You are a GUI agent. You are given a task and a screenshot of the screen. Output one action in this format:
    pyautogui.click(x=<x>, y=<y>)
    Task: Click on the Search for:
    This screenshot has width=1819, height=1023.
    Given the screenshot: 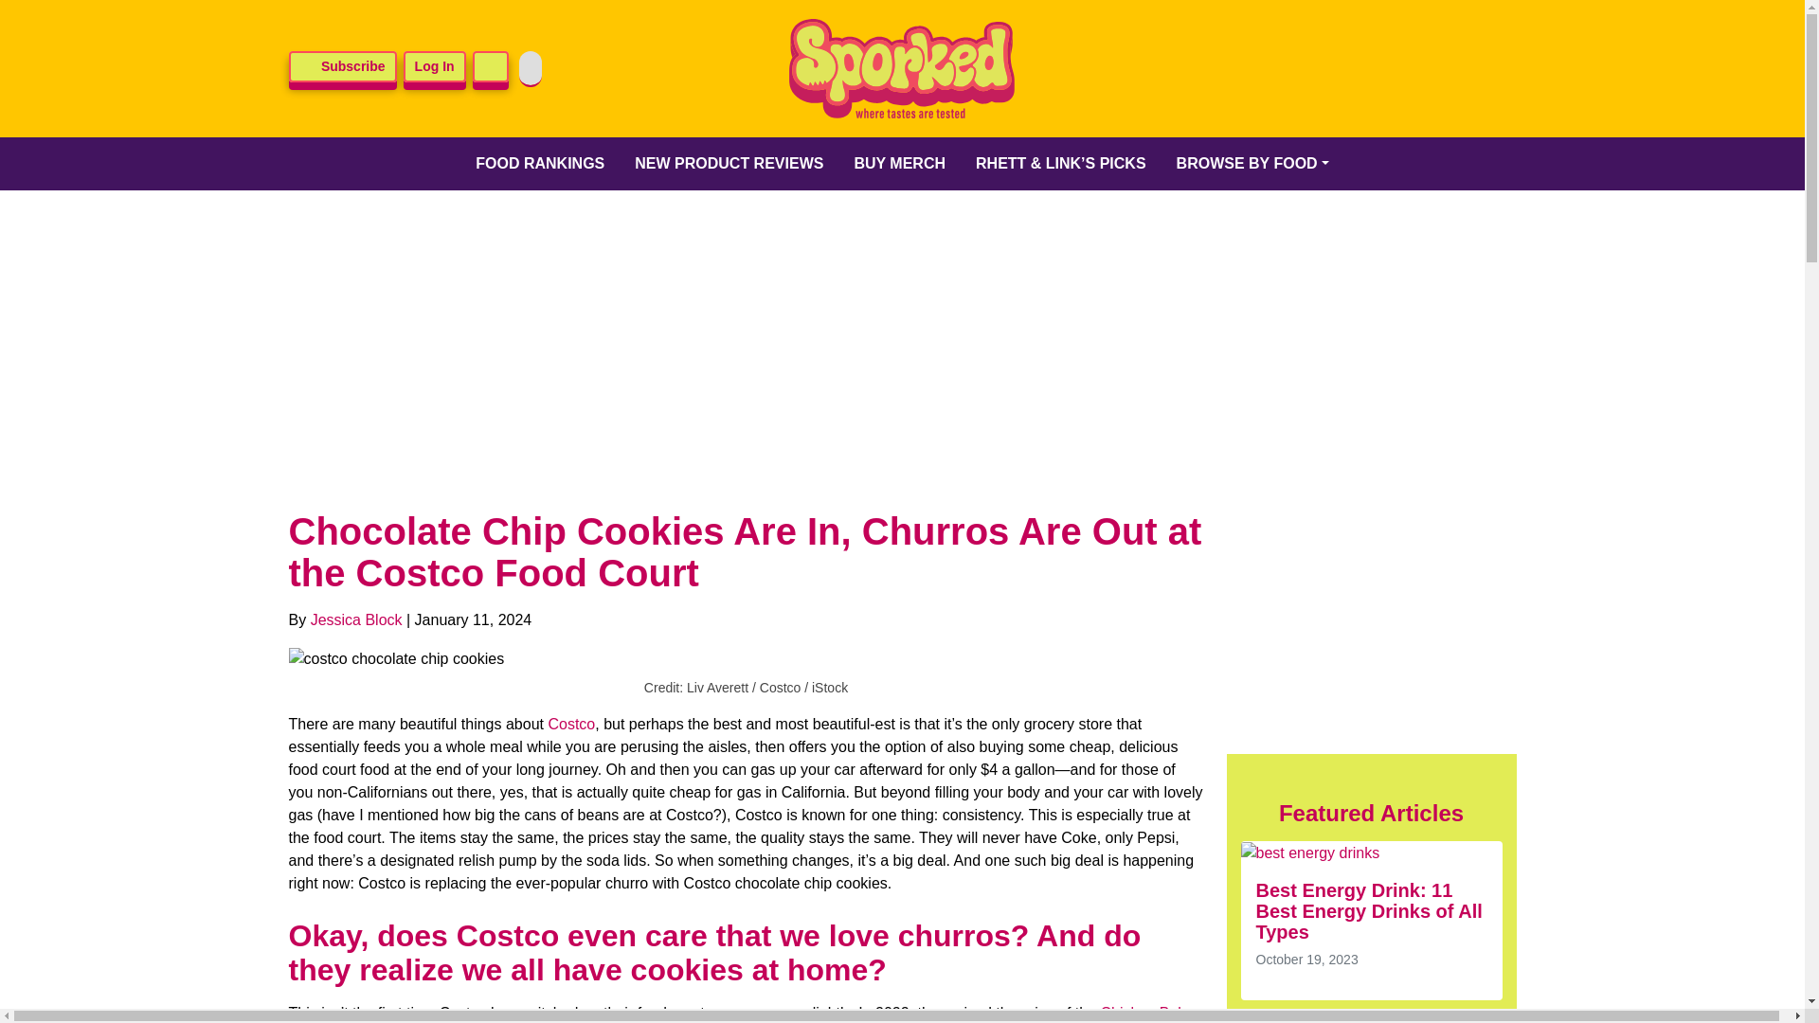 What is the action you would take?
    pyautogui.click(x=531, y=68)
    